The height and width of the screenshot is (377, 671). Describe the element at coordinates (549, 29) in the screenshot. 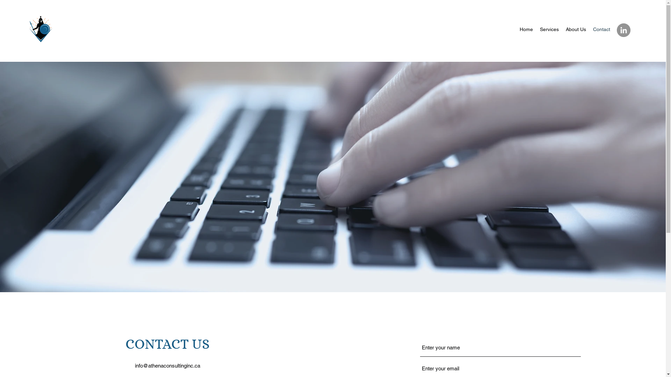

I see `Services` at that location.